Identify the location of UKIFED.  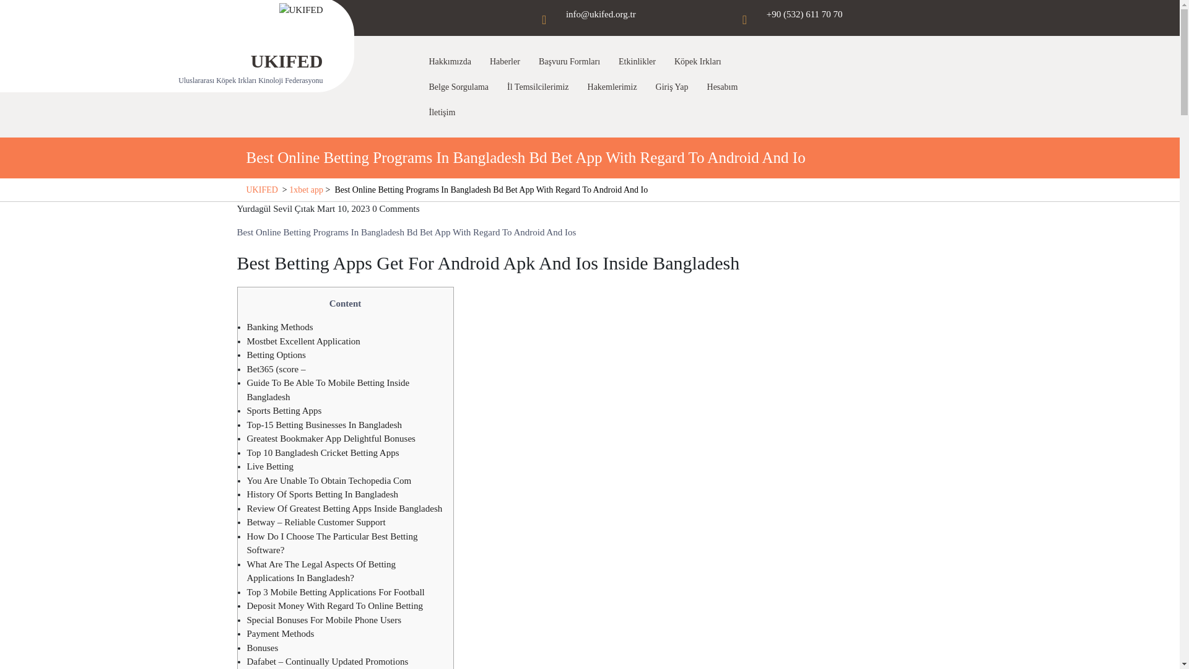
(287, 61).